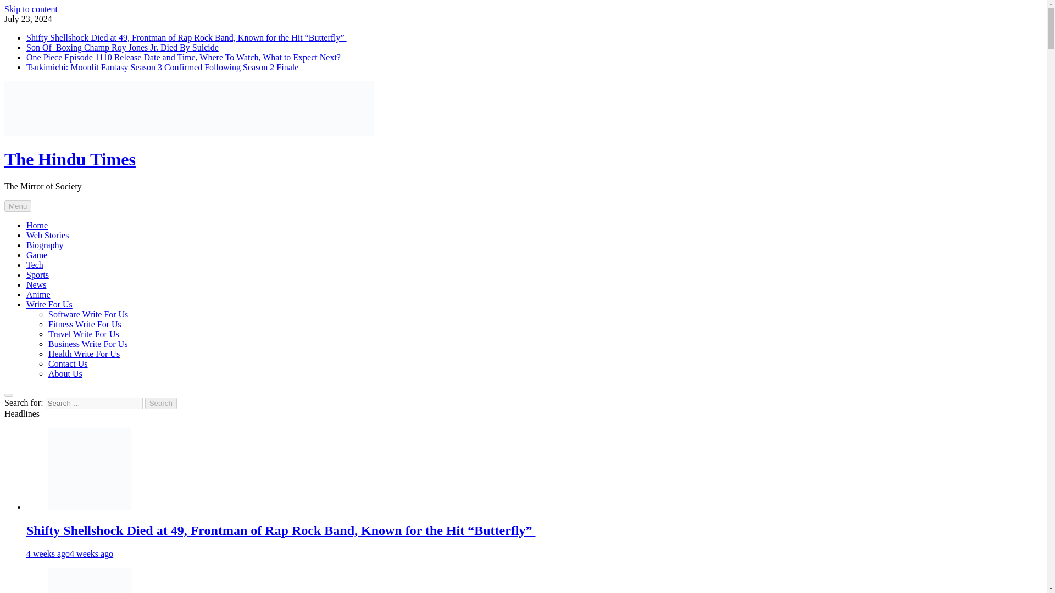 Image resolution: width=1055 pixels, height=593 pixels. Describe the element at coordinates (35, 265) in the screenshot. I see `Tech` at that location.